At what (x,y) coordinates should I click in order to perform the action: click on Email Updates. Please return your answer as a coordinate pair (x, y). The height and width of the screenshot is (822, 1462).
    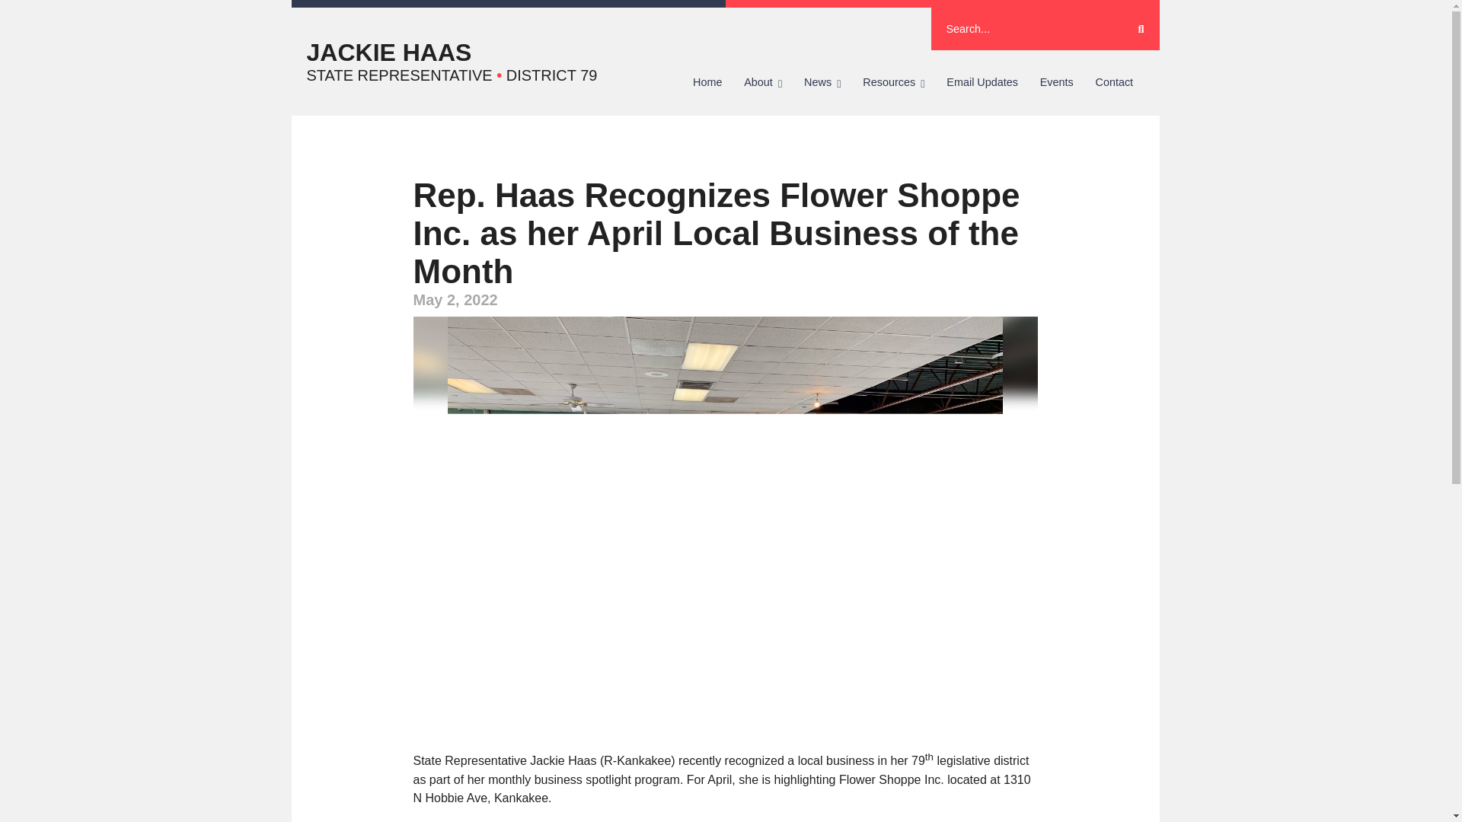
    Looking at the image, I should click on (982, 82).